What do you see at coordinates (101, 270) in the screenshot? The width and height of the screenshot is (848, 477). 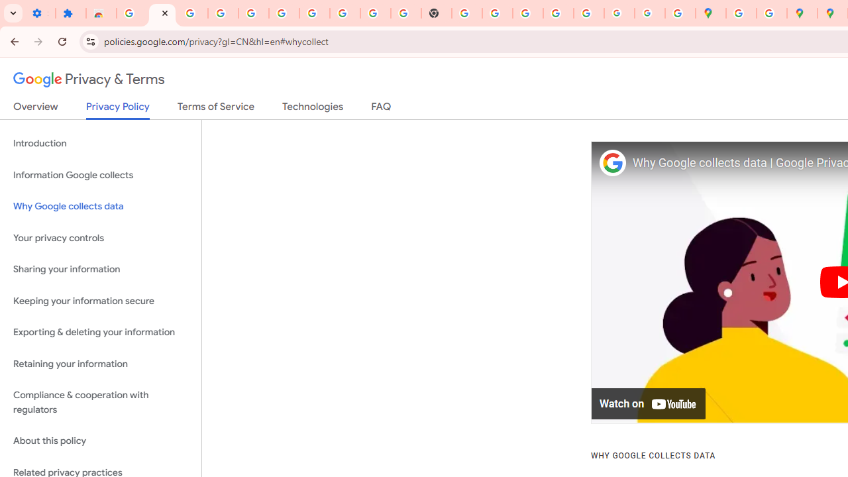 I see `Sharing your information` at bounding box center [101, 270].